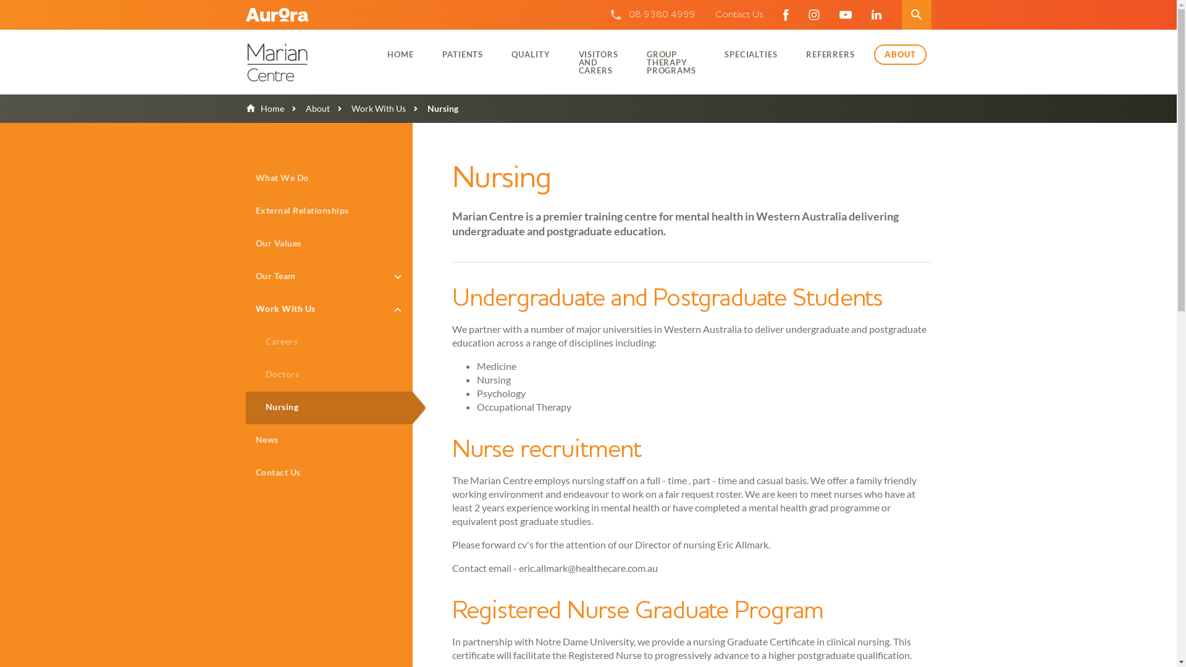 The image size is (1186, 667). I want to click on Doctors, so click(329, 375).